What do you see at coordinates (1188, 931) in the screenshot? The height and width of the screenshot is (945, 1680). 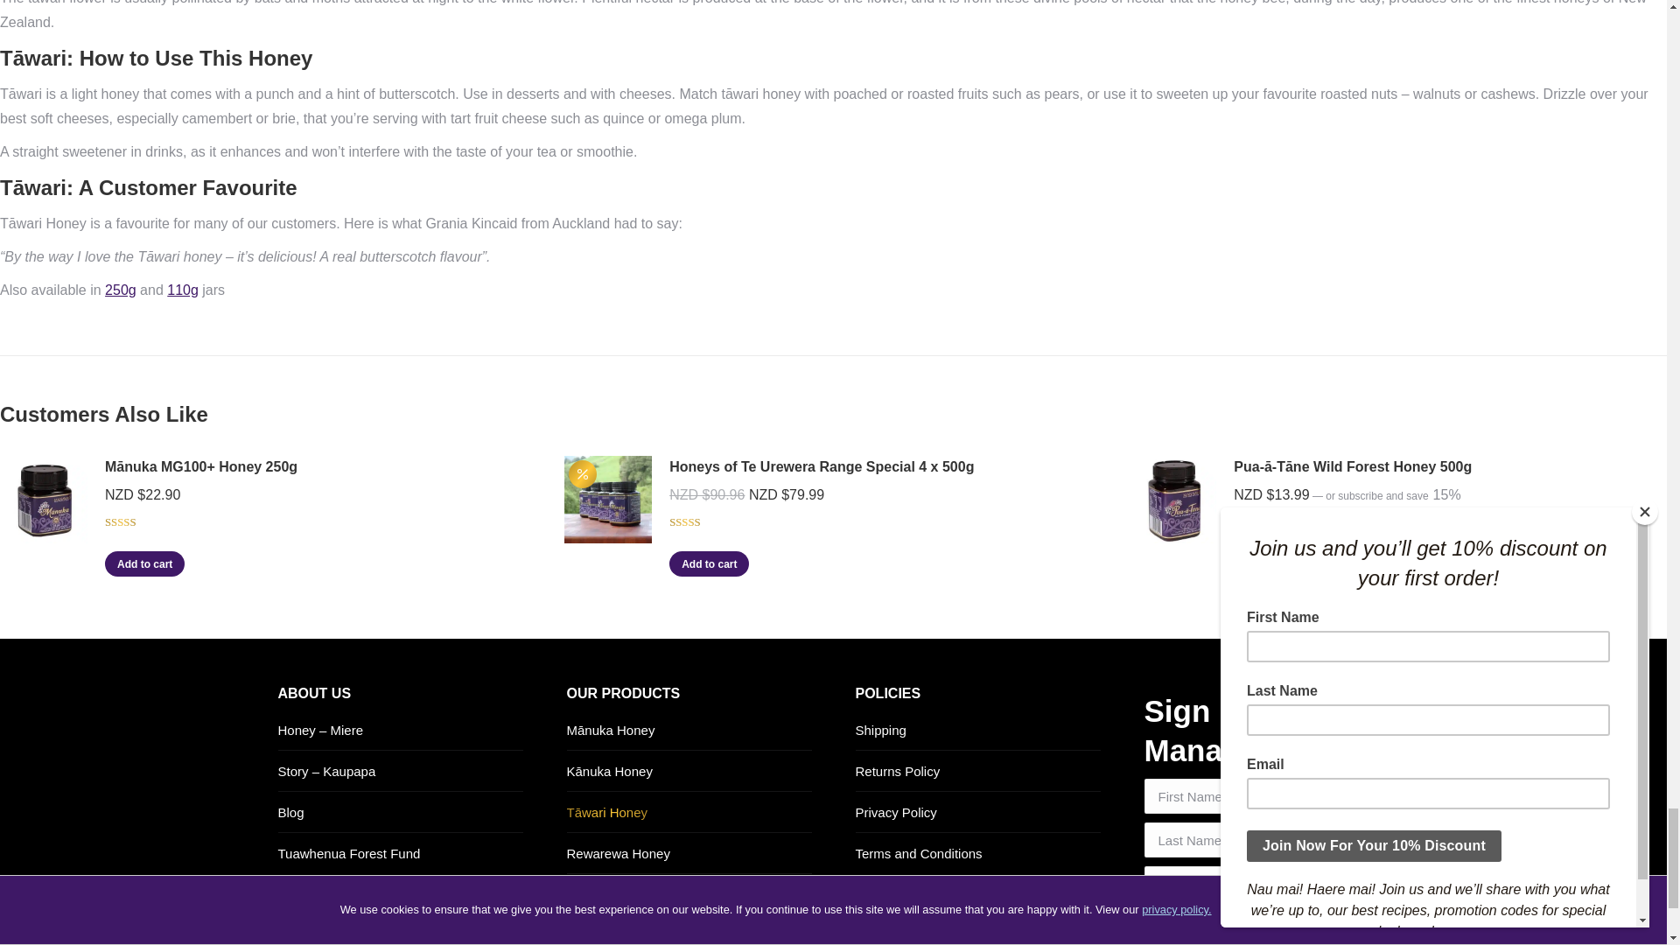 I see `Join Now` at bounding box center [1188, 931].